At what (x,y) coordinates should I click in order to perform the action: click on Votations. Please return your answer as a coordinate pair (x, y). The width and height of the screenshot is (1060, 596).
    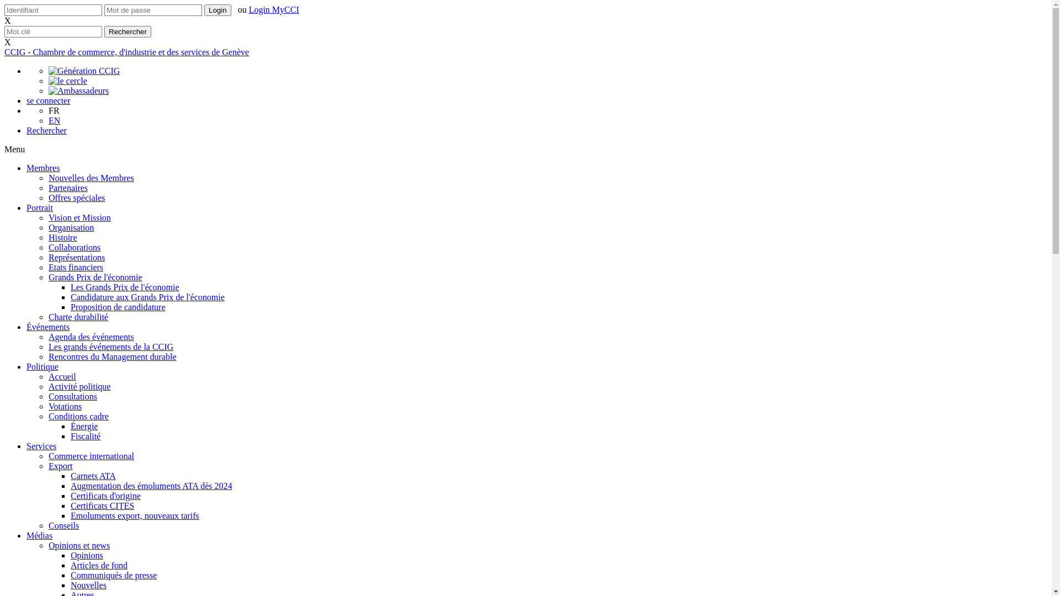
    Looking at the image, I should click on (65, 406).